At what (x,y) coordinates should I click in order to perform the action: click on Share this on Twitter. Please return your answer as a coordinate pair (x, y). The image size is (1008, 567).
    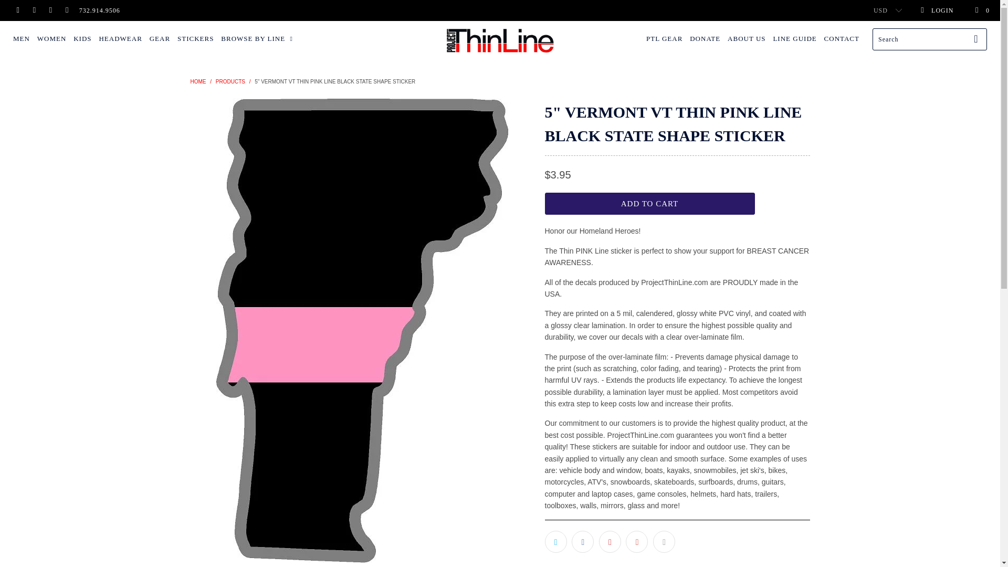
    Looking at the image, I should click on (555, 542).